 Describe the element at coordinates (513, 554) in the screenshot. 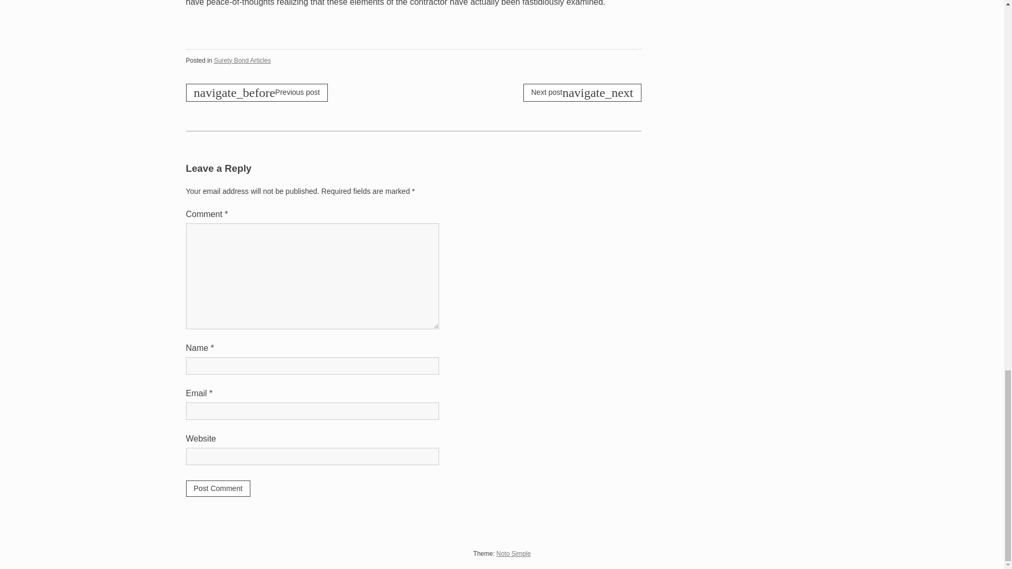

I see `Noto Simple` at that location.